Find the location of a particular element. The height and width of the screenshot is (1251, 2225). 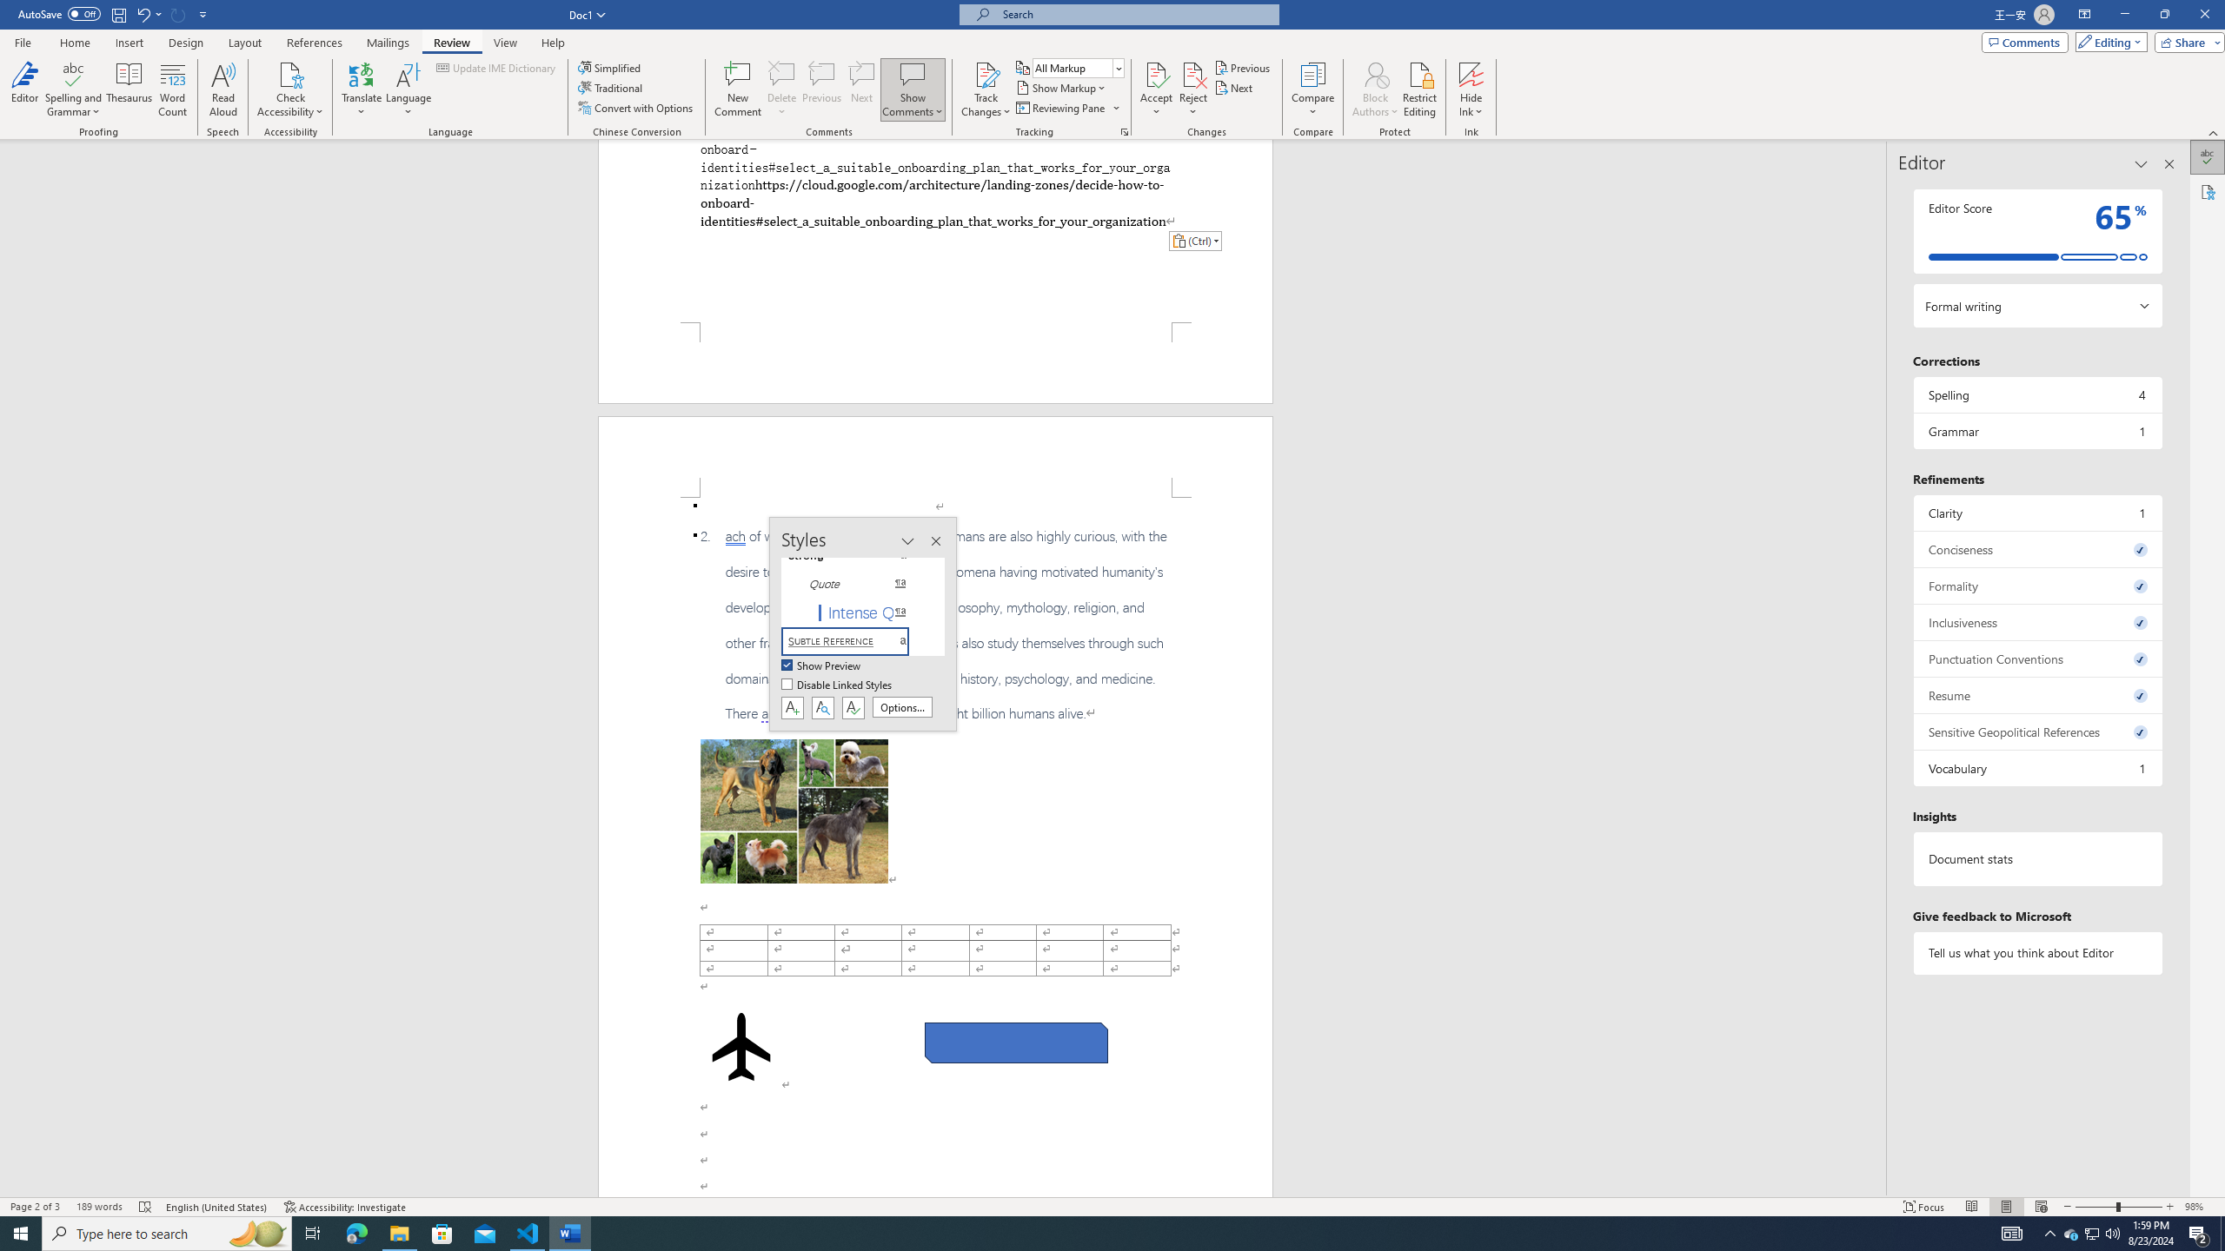

Spelling and Grammar is located at coordinates (75, 89).